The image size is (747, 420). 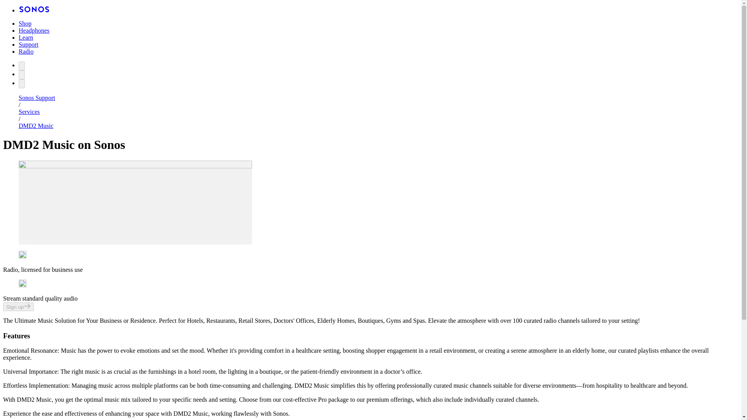 I want to click on Radio, so click(x=26, y=51).